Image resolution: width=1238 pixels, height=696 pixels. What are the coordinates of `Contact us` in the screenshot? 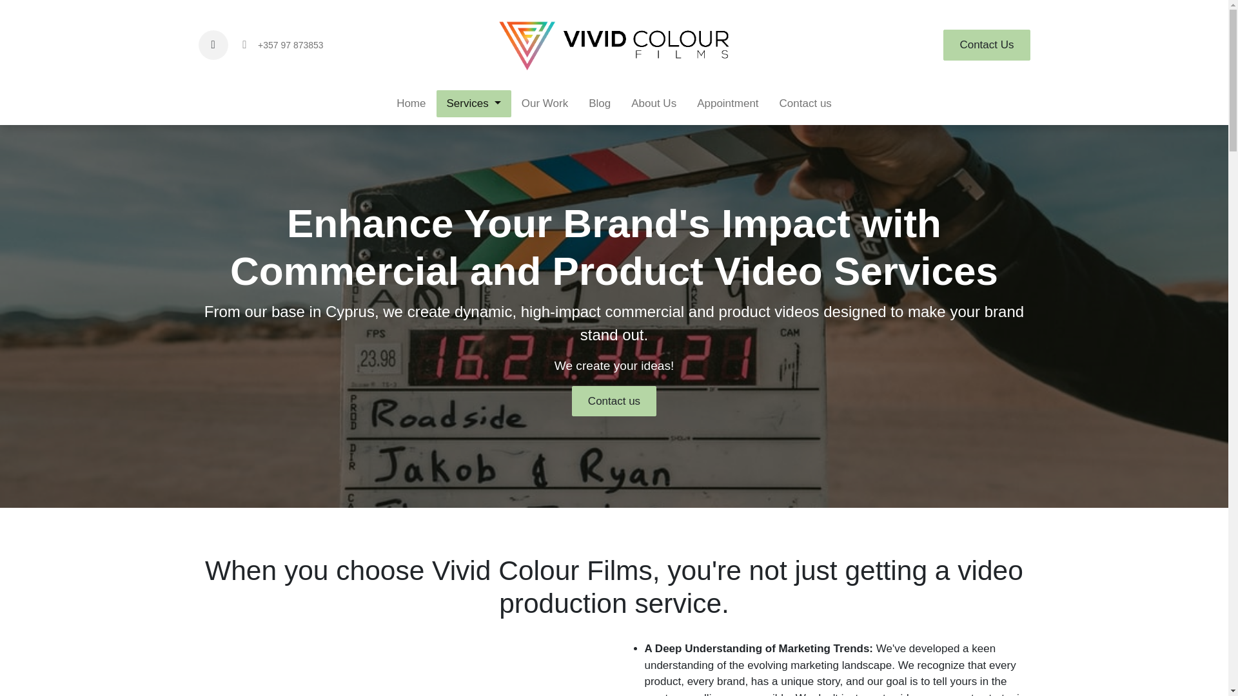 It's located at (805, 104).